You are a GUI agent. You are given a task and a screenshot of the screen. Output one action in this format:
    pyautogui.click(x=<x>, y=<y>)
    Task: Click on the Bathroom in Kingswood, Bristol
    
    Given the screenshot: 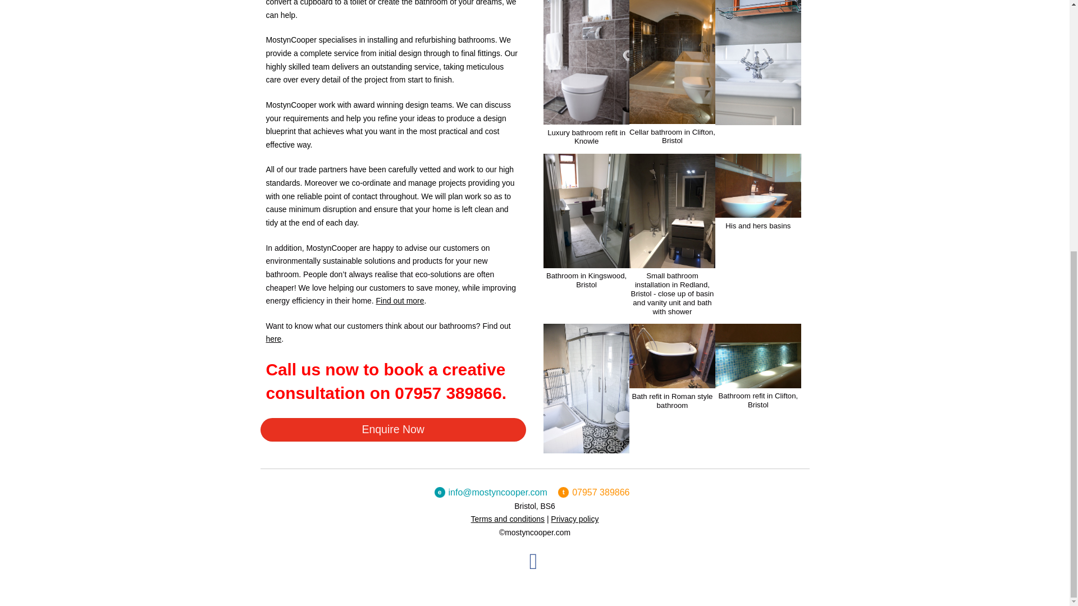 What is the action you would take?
    pyautogui.click(x=586, y=260)
    